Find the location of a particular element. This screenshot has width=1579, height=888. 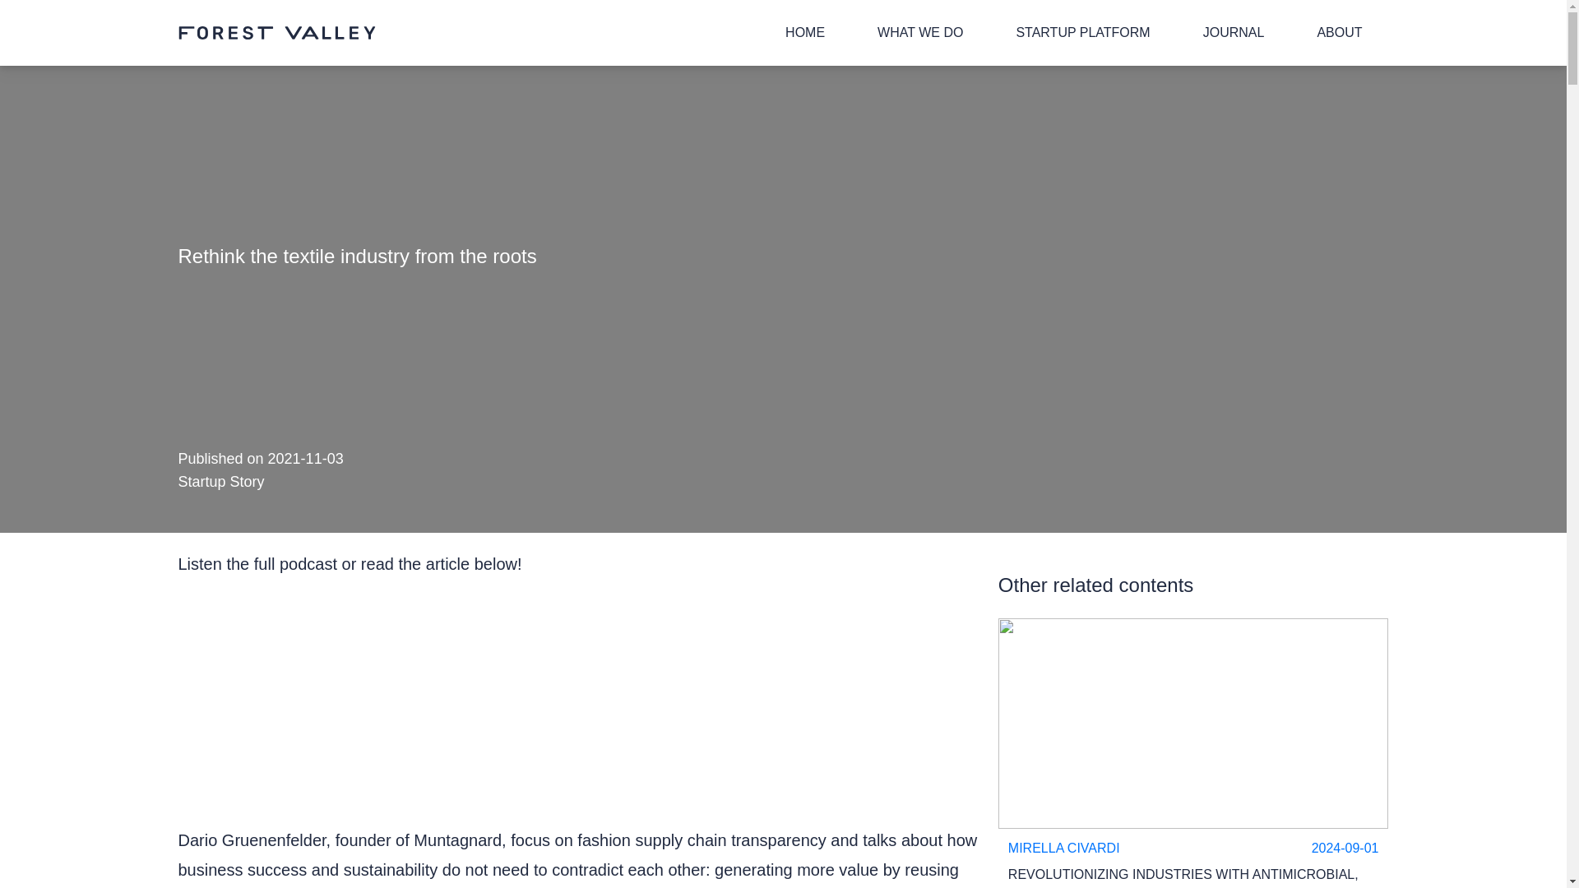

STARTUP PLATFORM is located at coordinates (1082, 33).